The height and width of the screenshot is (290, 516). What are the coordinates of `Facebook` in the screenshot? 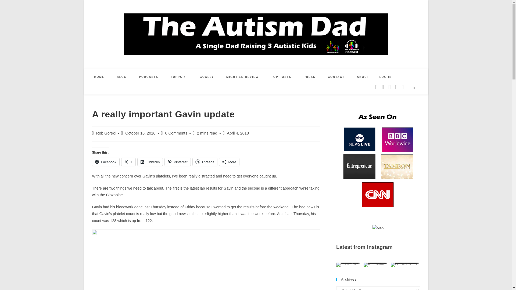 It's located at (105, 162).